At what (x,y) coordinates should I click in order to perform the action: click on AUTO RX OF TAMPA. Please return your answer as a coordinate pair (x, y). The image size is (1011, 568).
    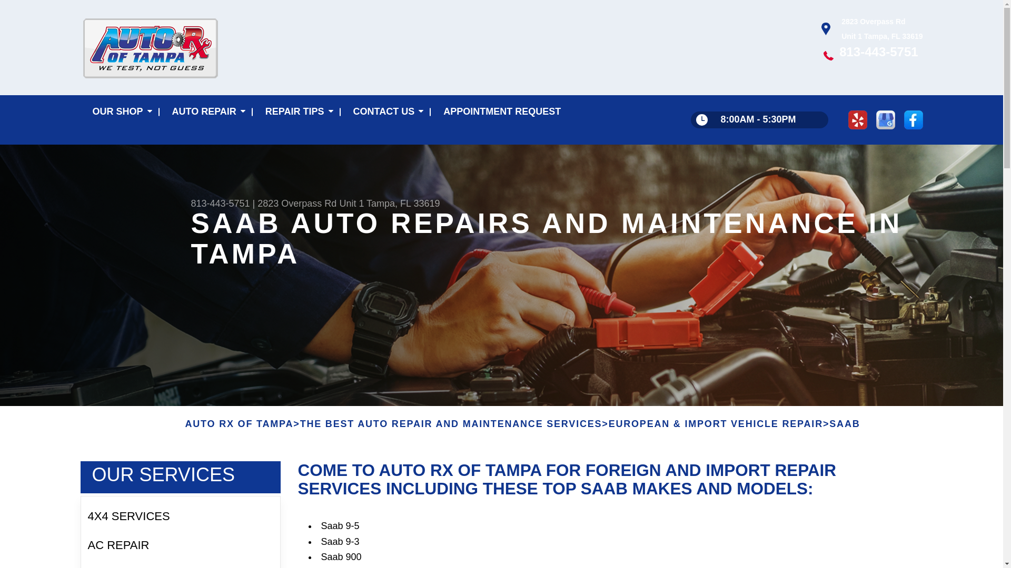
    Looking at the image, I should click on (239, 424).